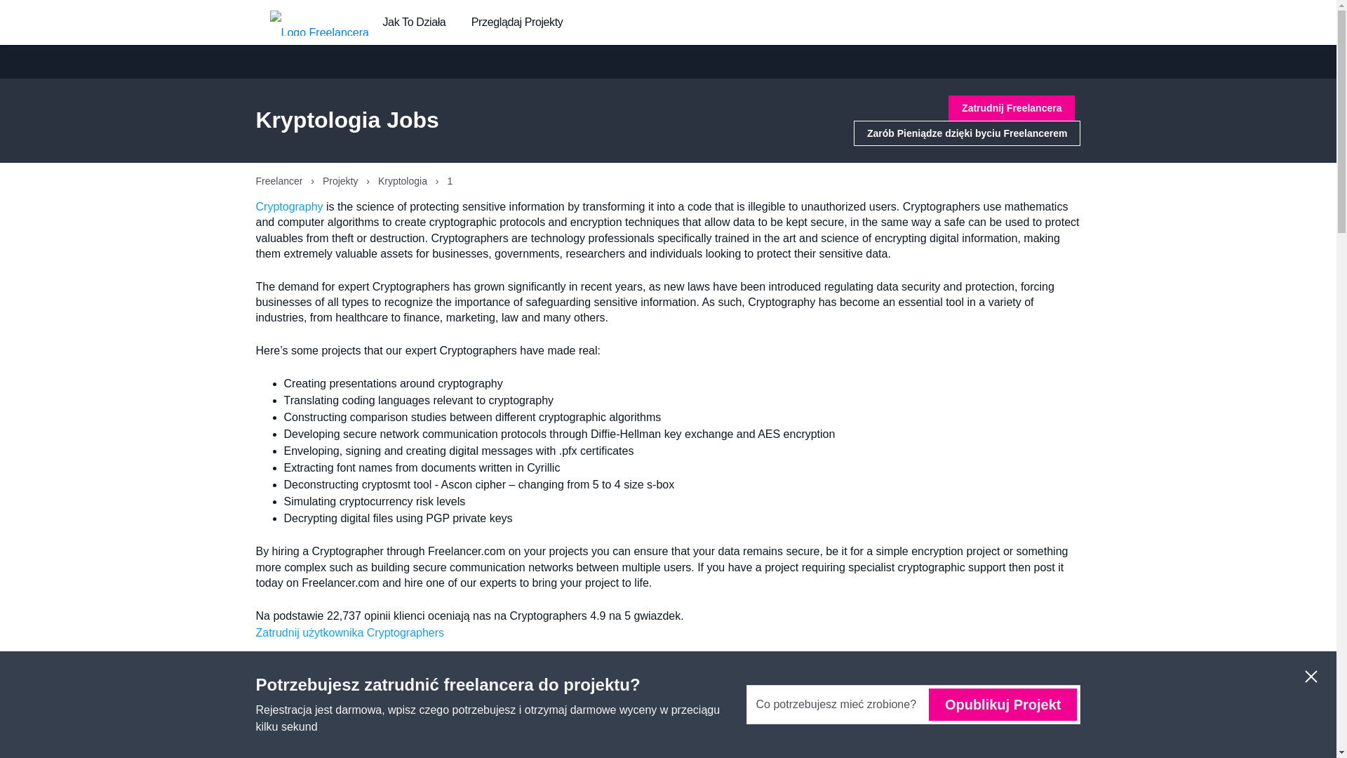 The height and width of the screenshot is (758, 1347). I want to click on Cryptography, so click(289, 206).